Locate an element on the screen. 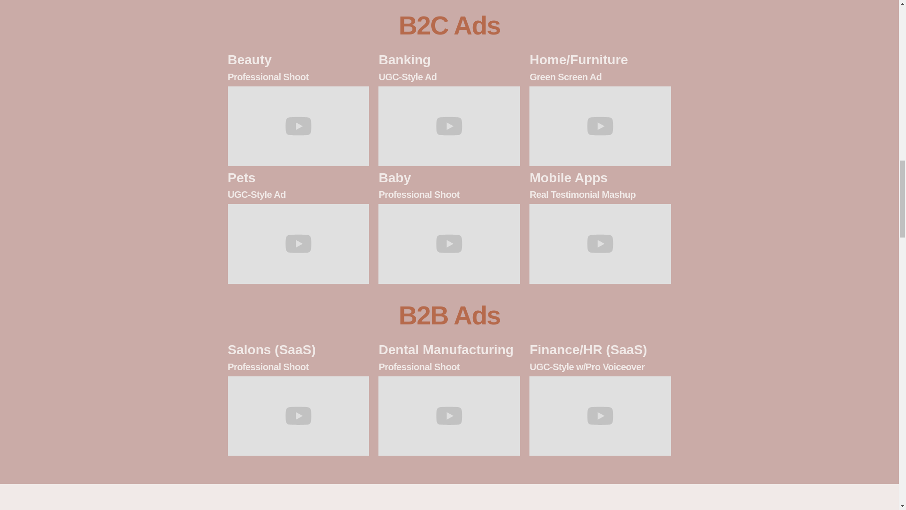 The height and width of the screenshot is (510, 906). Waggle Mail Subscription Box is located at coordinates (298, 244).